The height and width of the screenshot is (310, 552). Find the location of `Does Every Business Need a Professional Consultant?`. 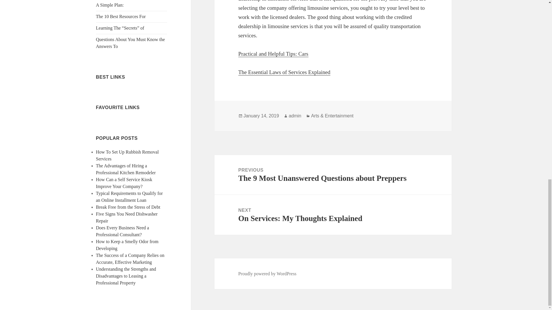

Does Every Business Need a Professional Consultant? is located at coordinates (122, 231).